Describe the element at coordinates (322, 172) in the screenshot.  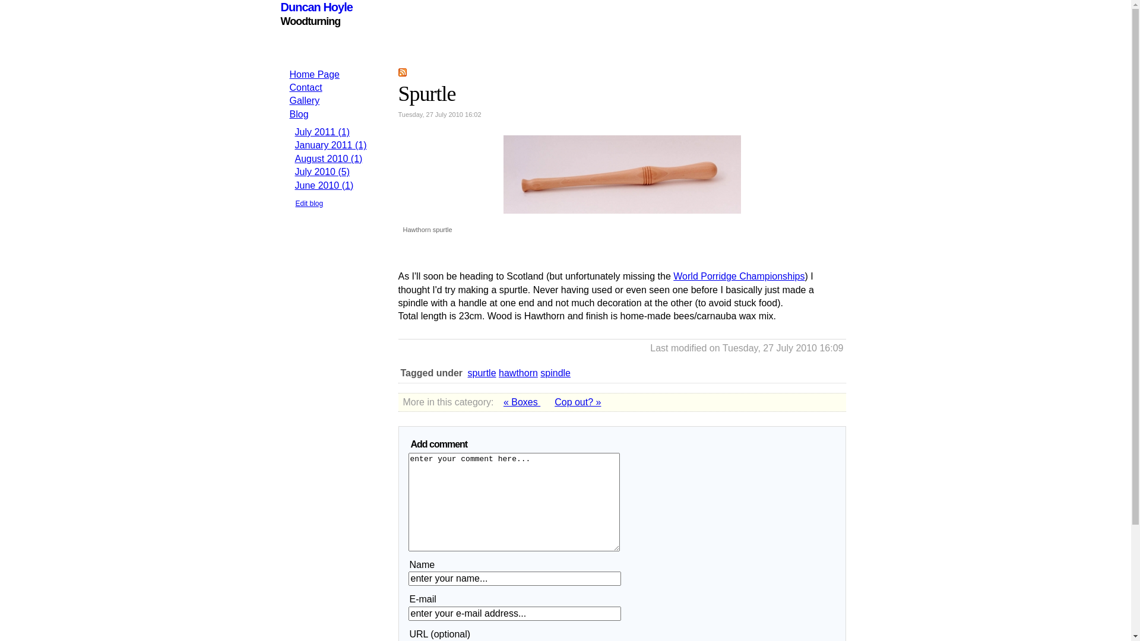
I see `July 2010 (5)` at that location.